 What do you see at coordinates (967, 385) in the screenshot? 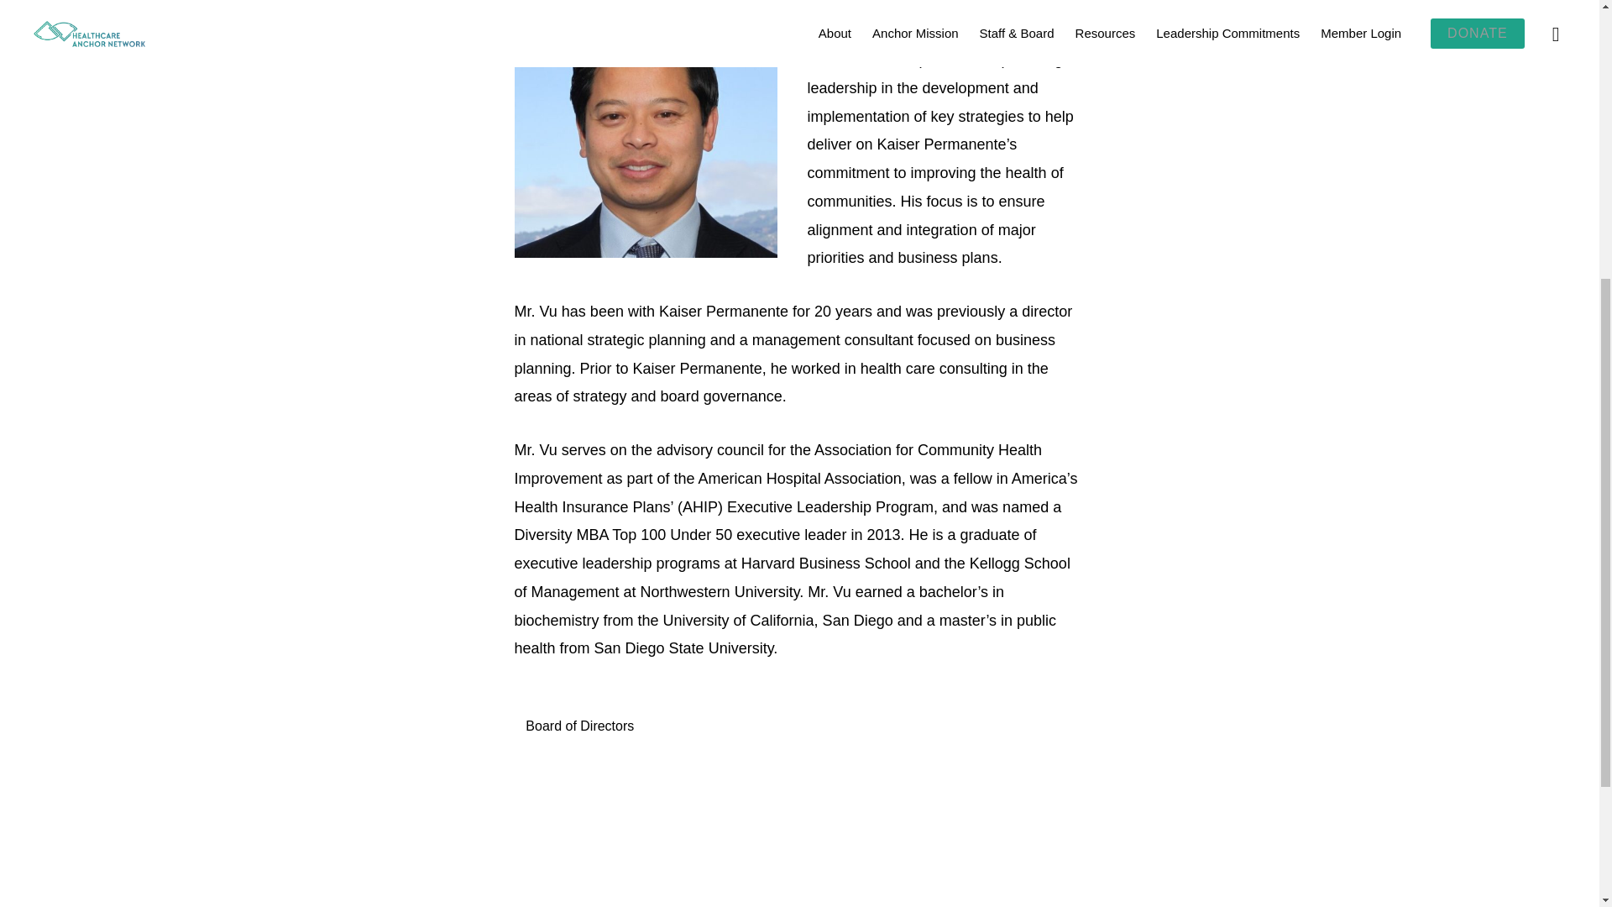
I see `PRIVACY POLICY` at bounding box center [967, 385].